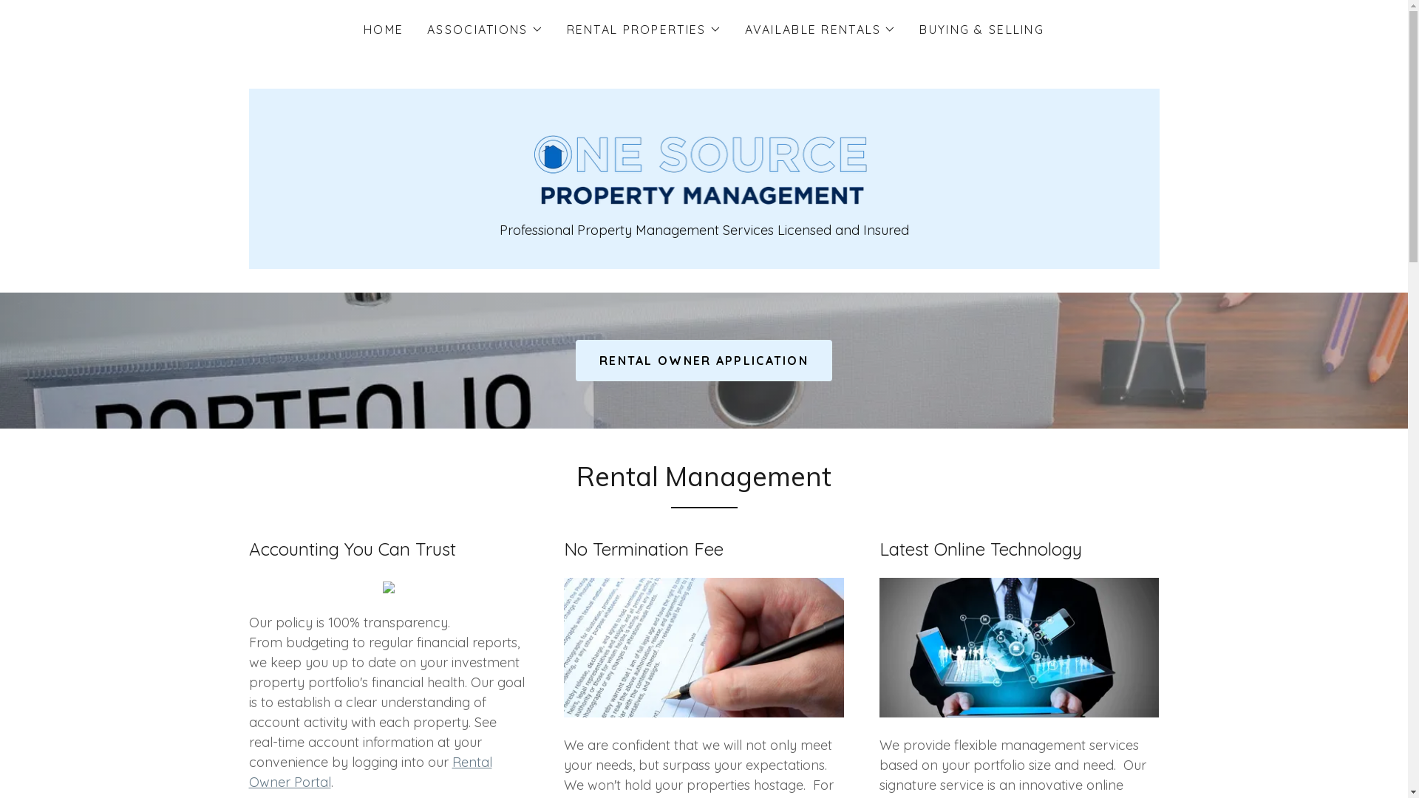 The height and width of the screenshot is (798, 1419). I want to click on RENTAL PROPERTIES, so click(644, 30).